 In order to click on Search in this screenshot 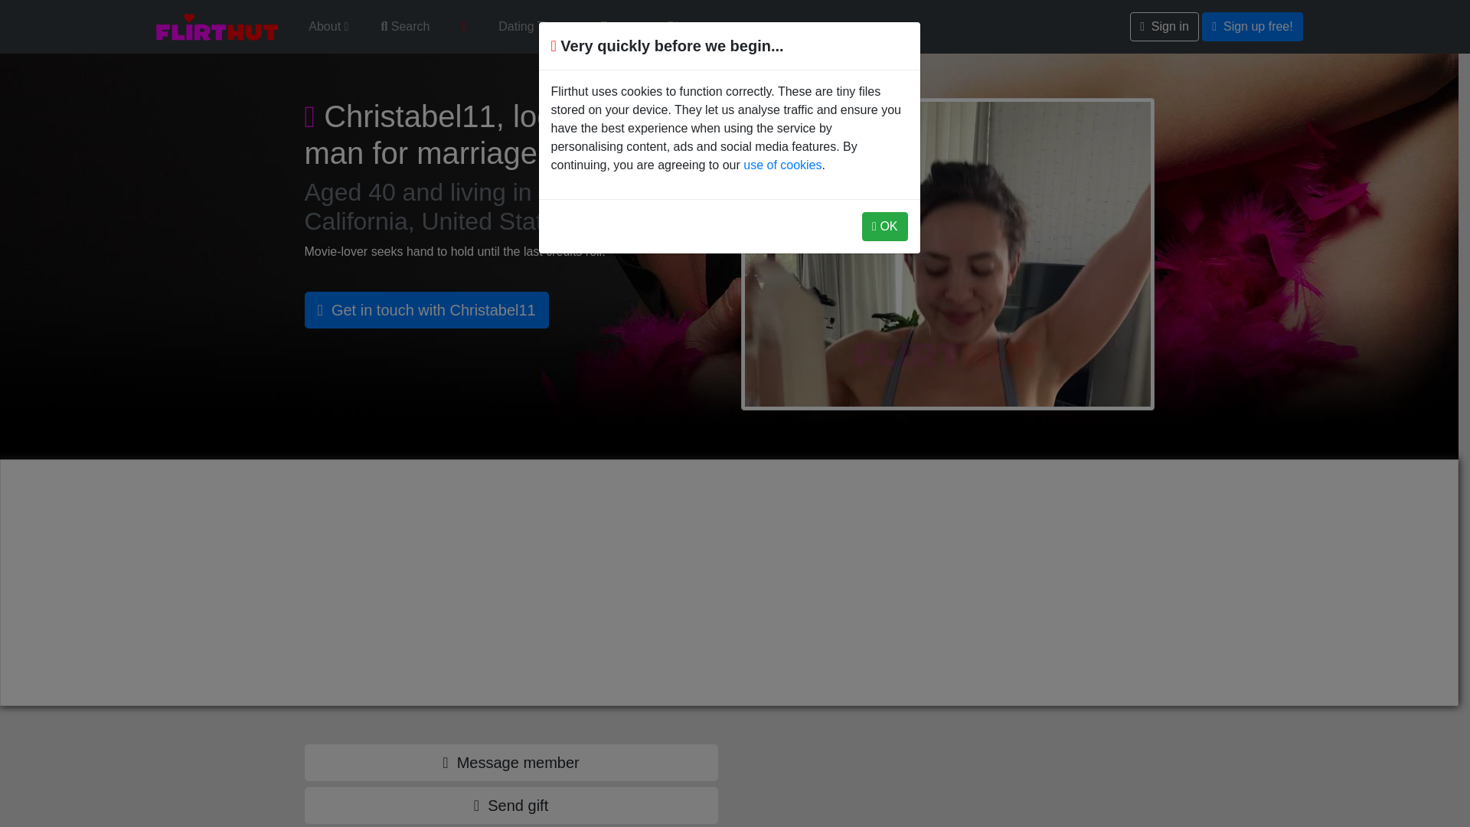, I will do `click(404, 27)`.